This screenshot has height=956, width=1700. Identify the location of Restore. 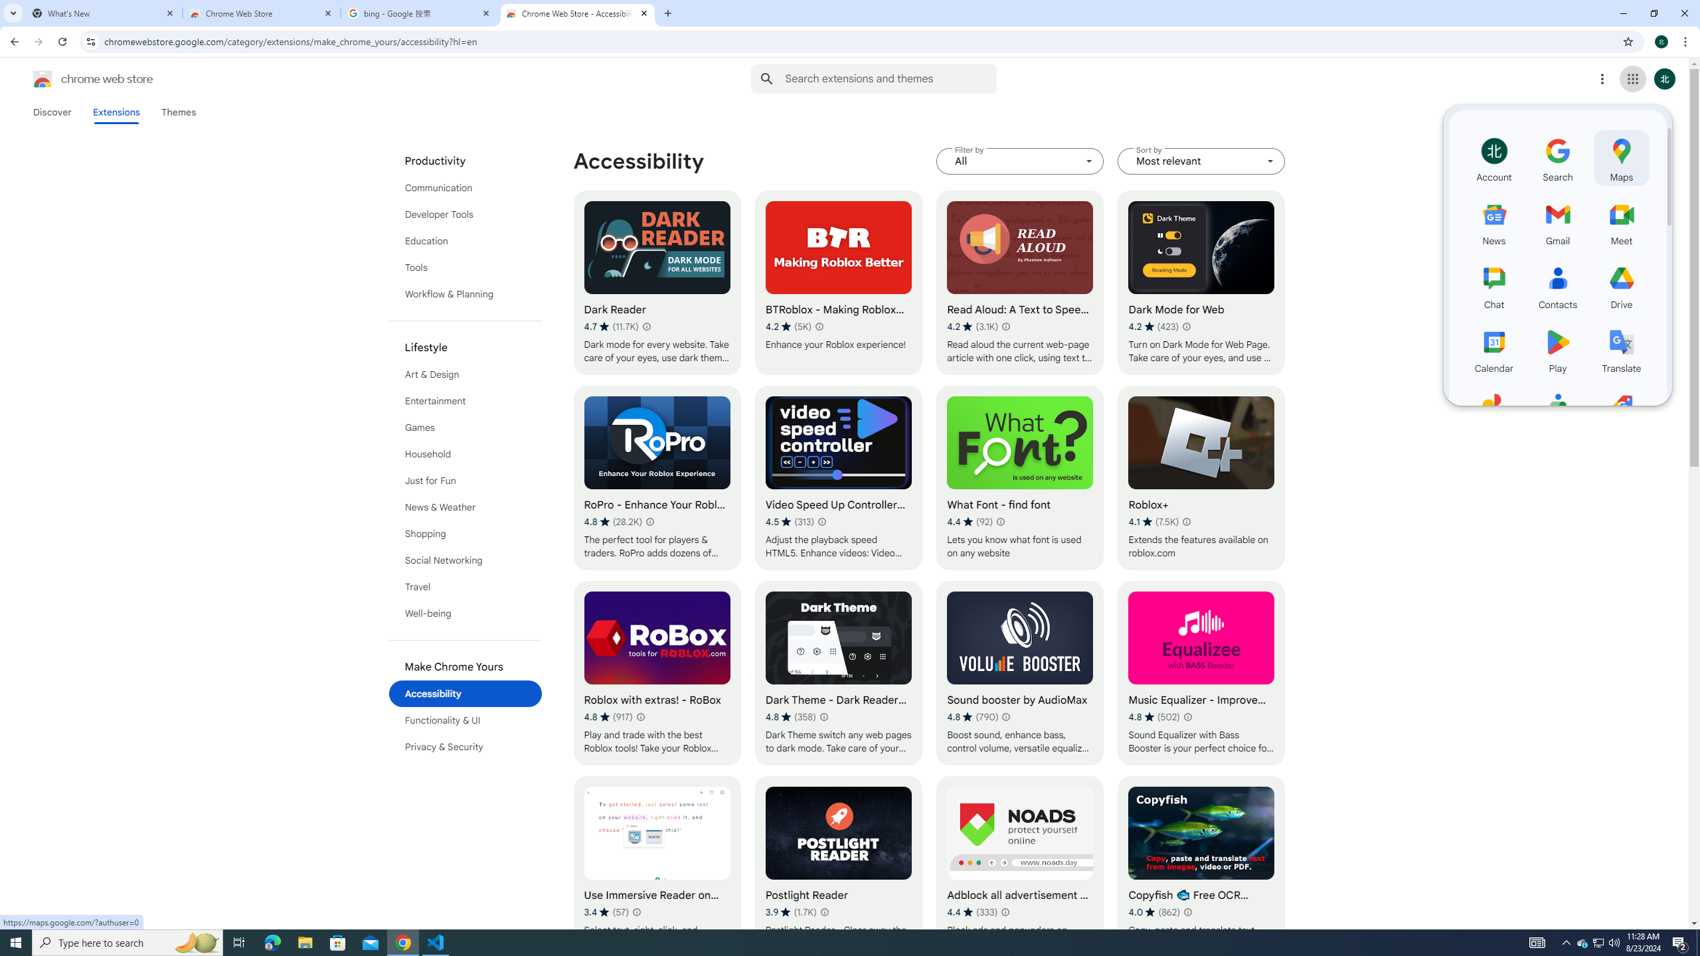
(1654, 13).